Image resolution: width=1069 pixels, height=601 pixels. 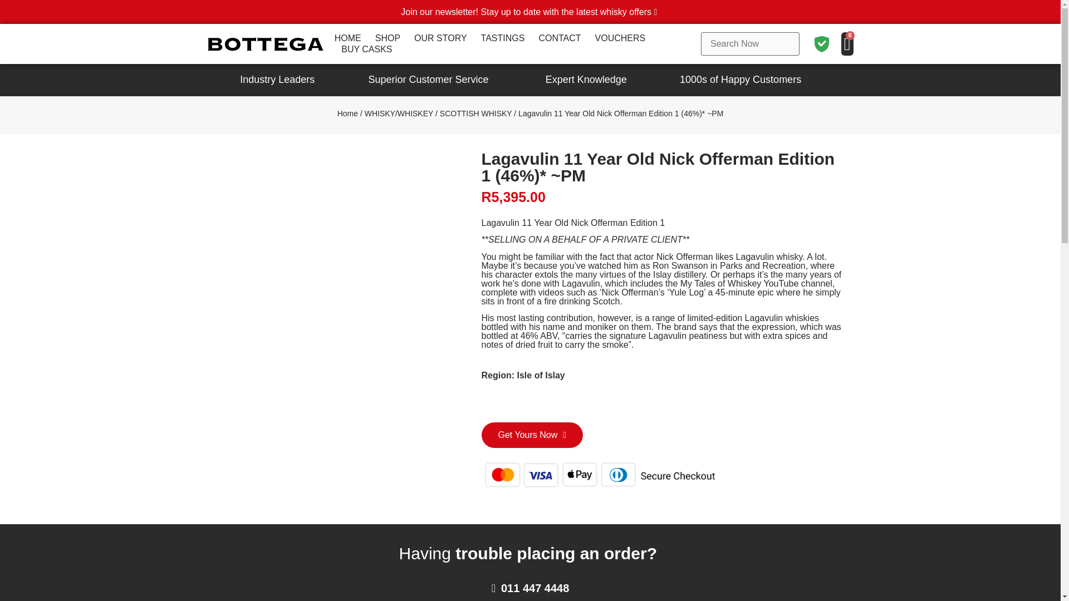 I want to click on BUY CASKS, so click(x=366, y=49).